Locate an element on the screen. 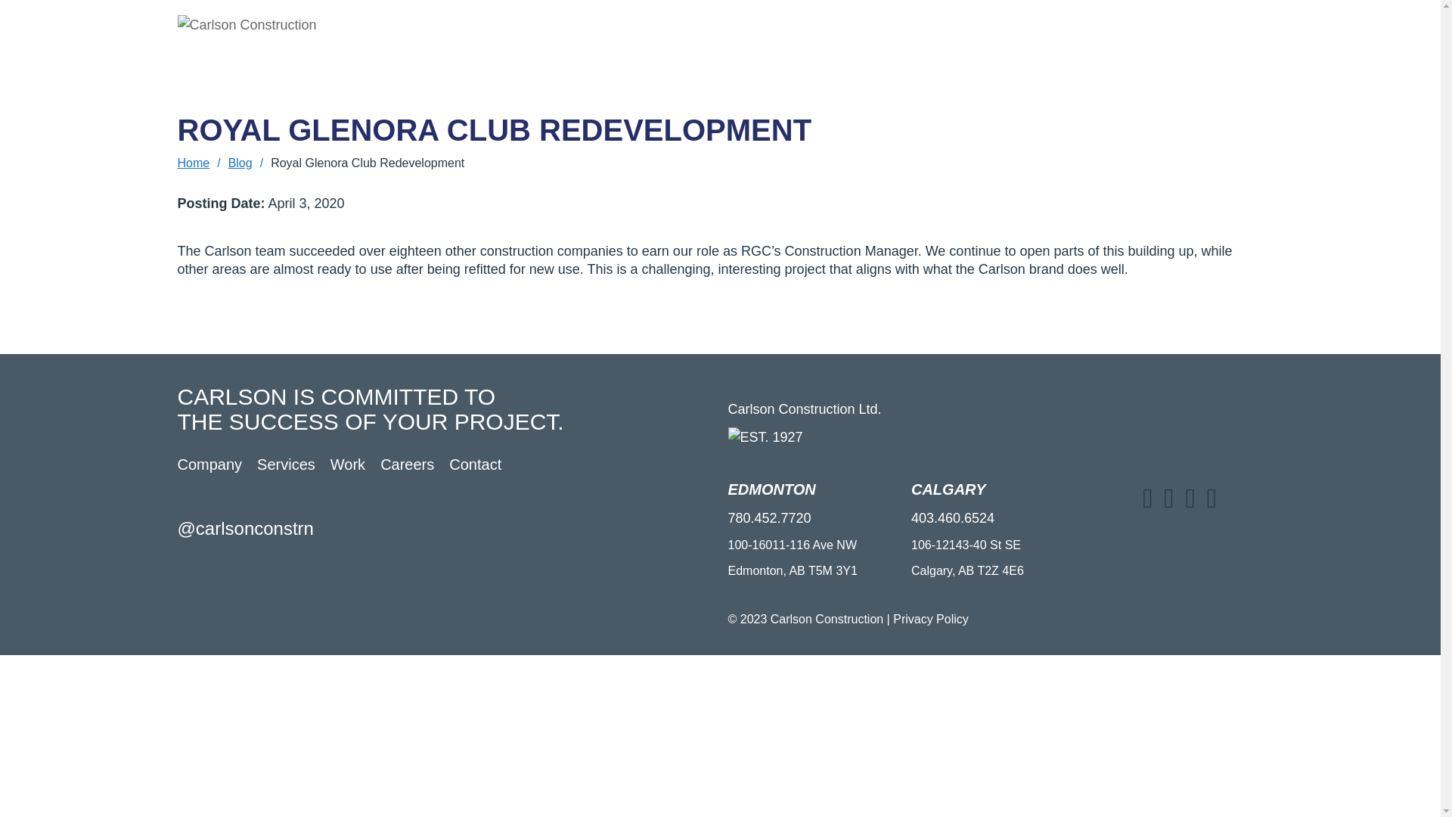 The width and height of the screenshot is (1452, 817). Company is located at coordinates (209, 467).